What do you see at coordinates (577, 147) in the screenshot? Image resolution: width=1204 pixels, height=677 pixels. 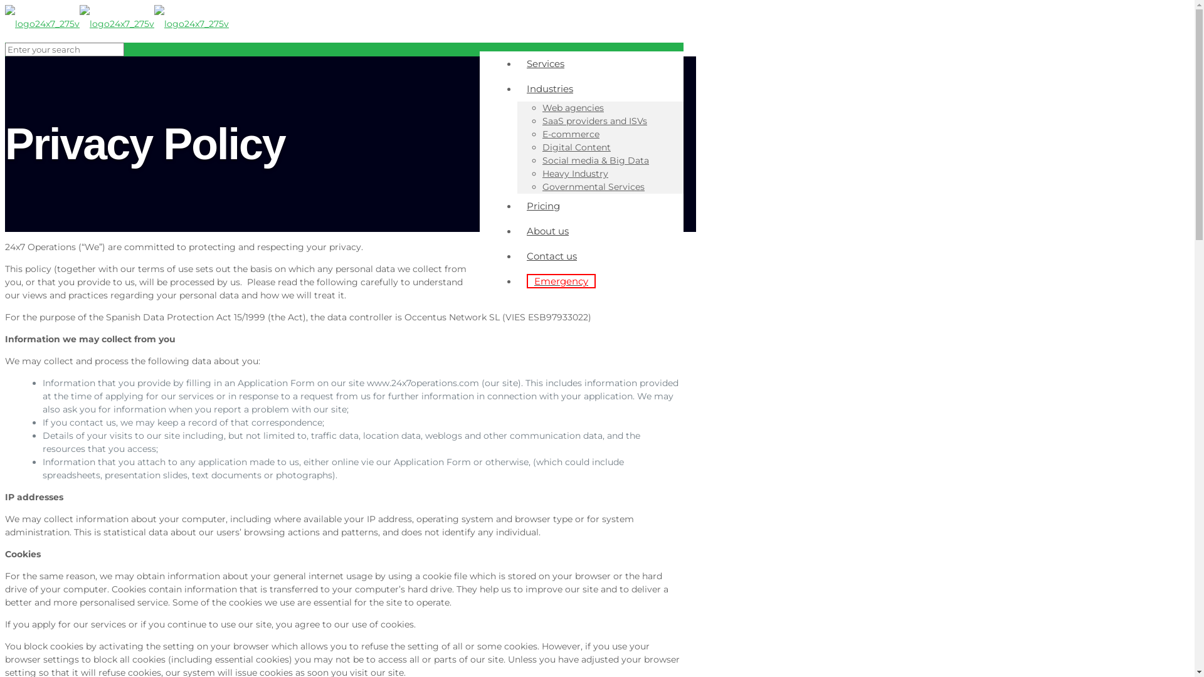 I see `Digital Content` at bounding box center [577, 147].